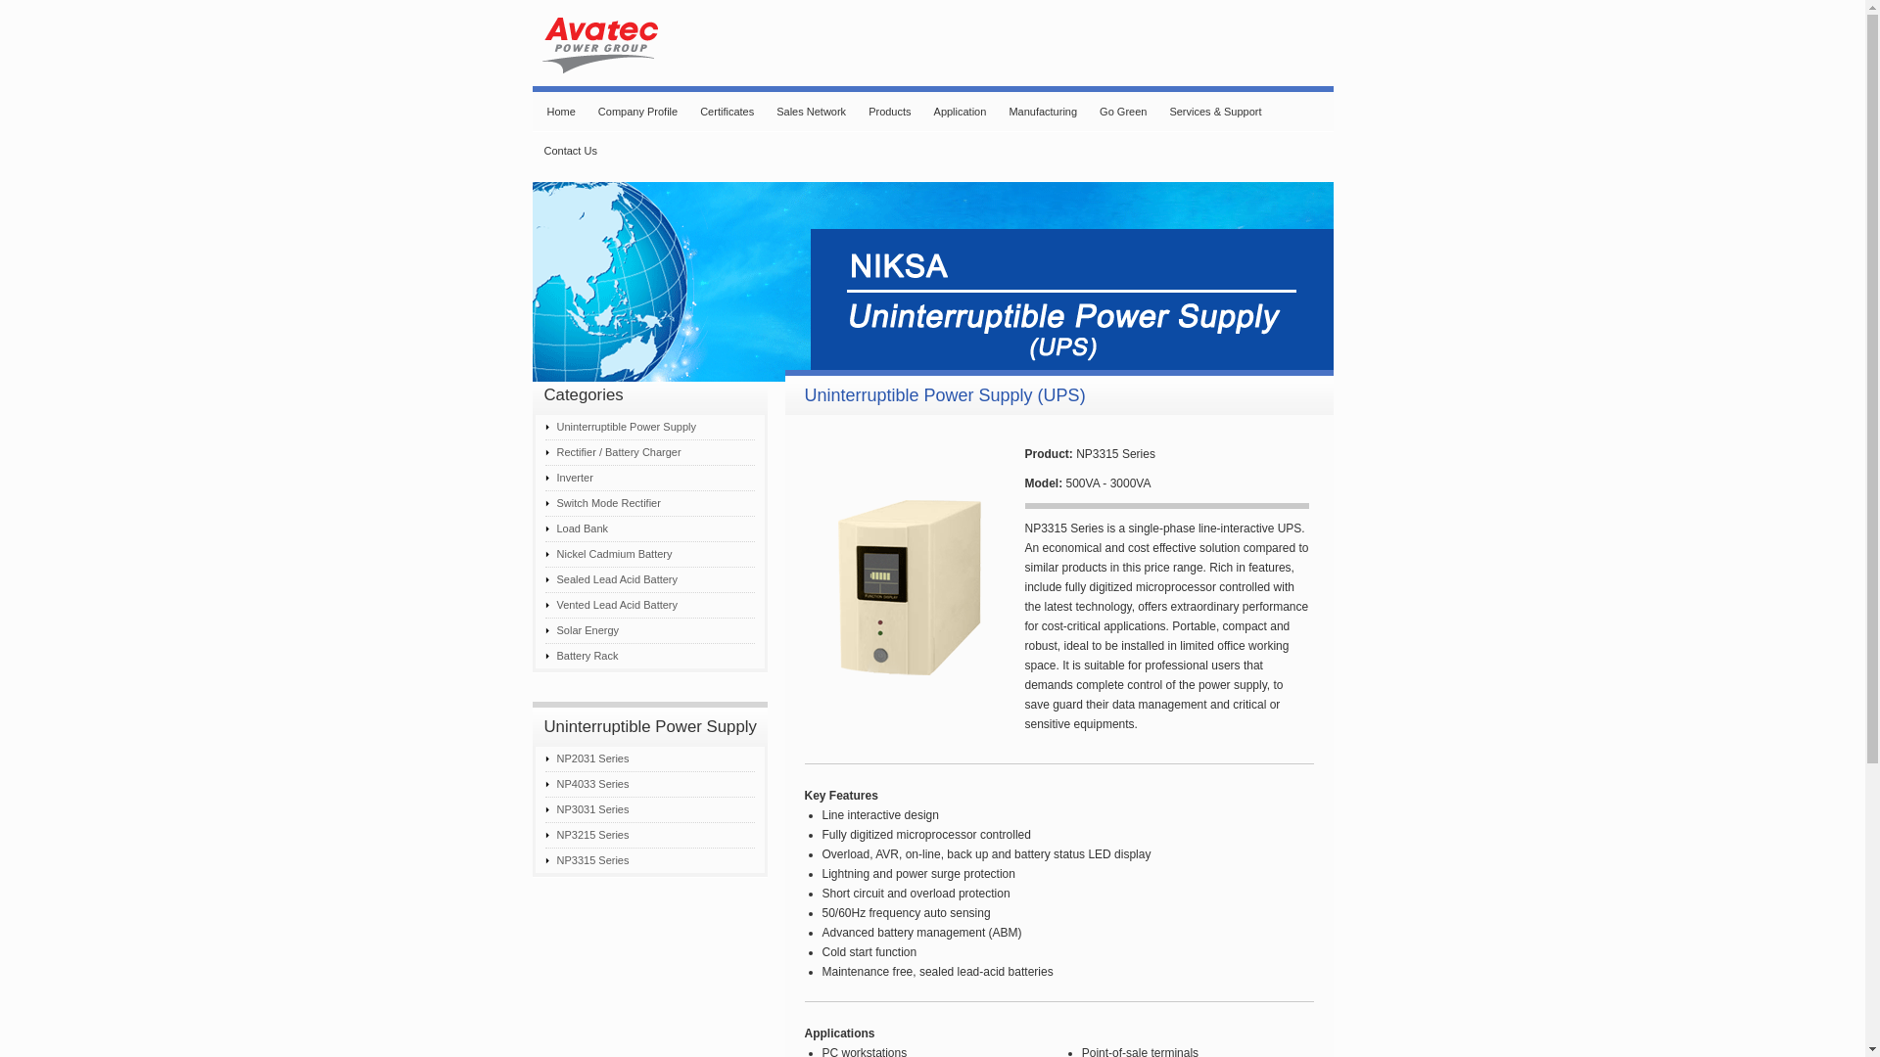  What do you see at coordinates (559, 111) in the screenshot?
I see `Home` at bounding box center [559, 111].